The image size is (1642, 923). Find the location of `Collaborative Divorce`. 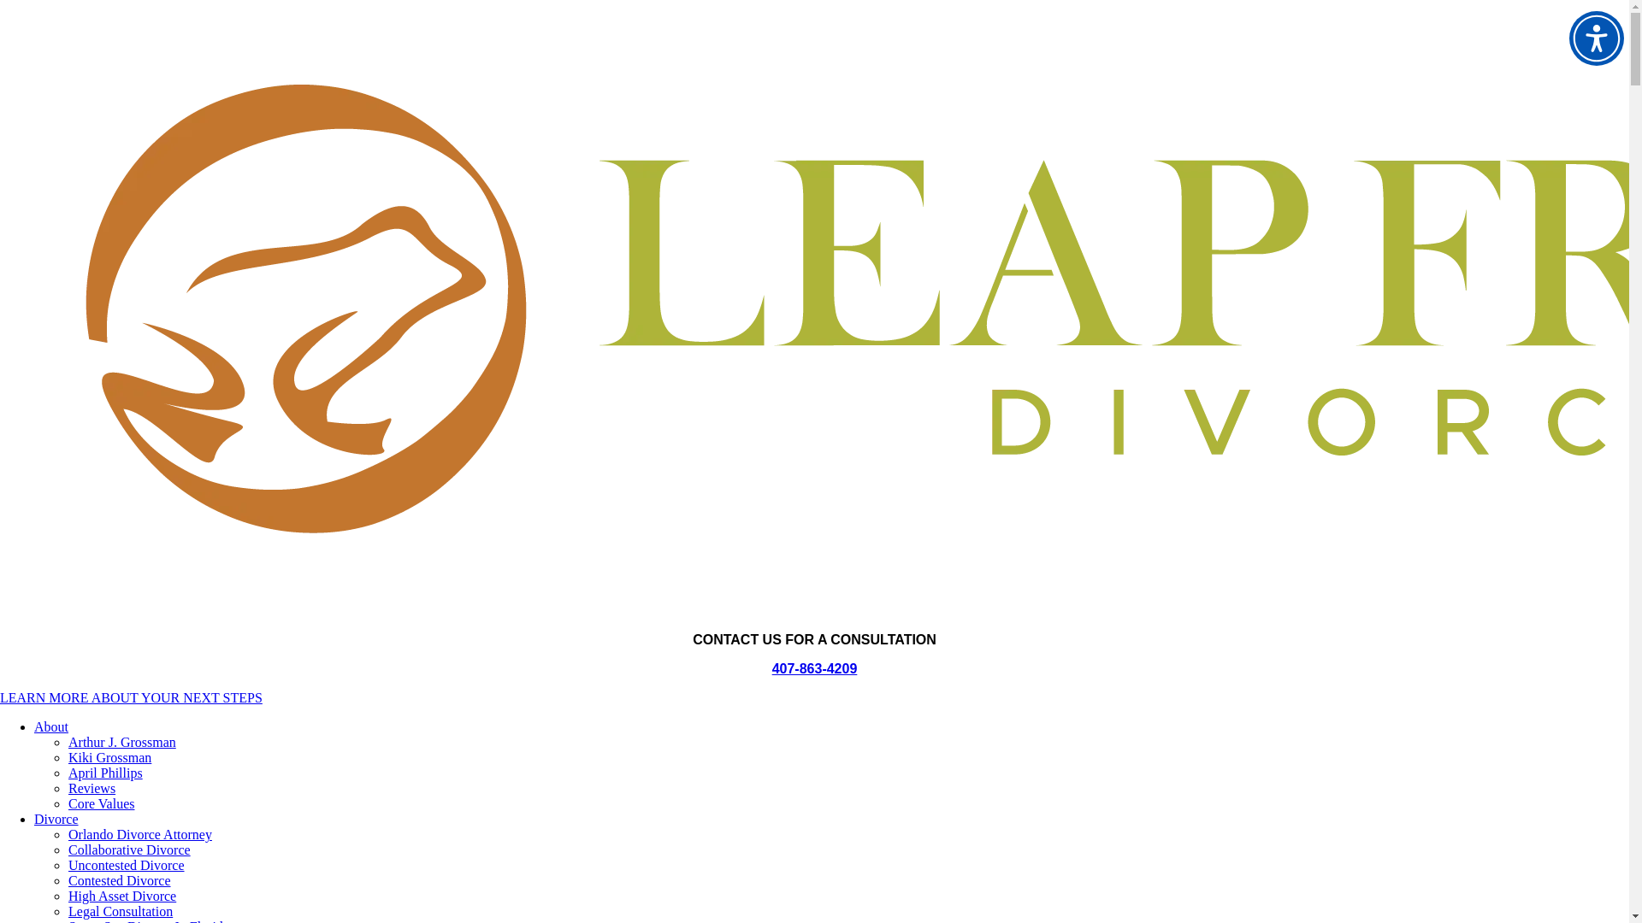

Collaborative Divorce is located at coordinates (129, 850).